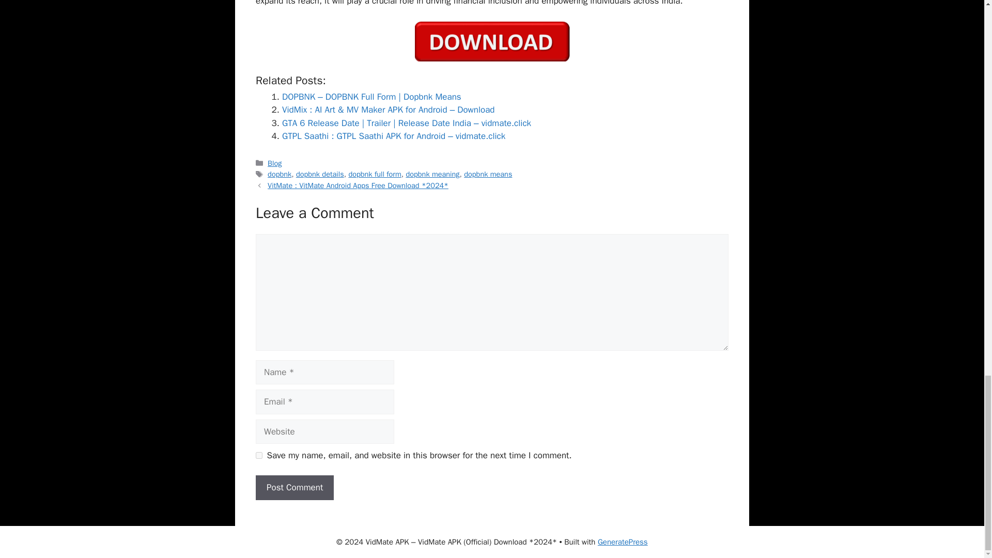 The height and width of the screenshot is (558, 992). I want to click on dopbnk full form, so click(374, 174).